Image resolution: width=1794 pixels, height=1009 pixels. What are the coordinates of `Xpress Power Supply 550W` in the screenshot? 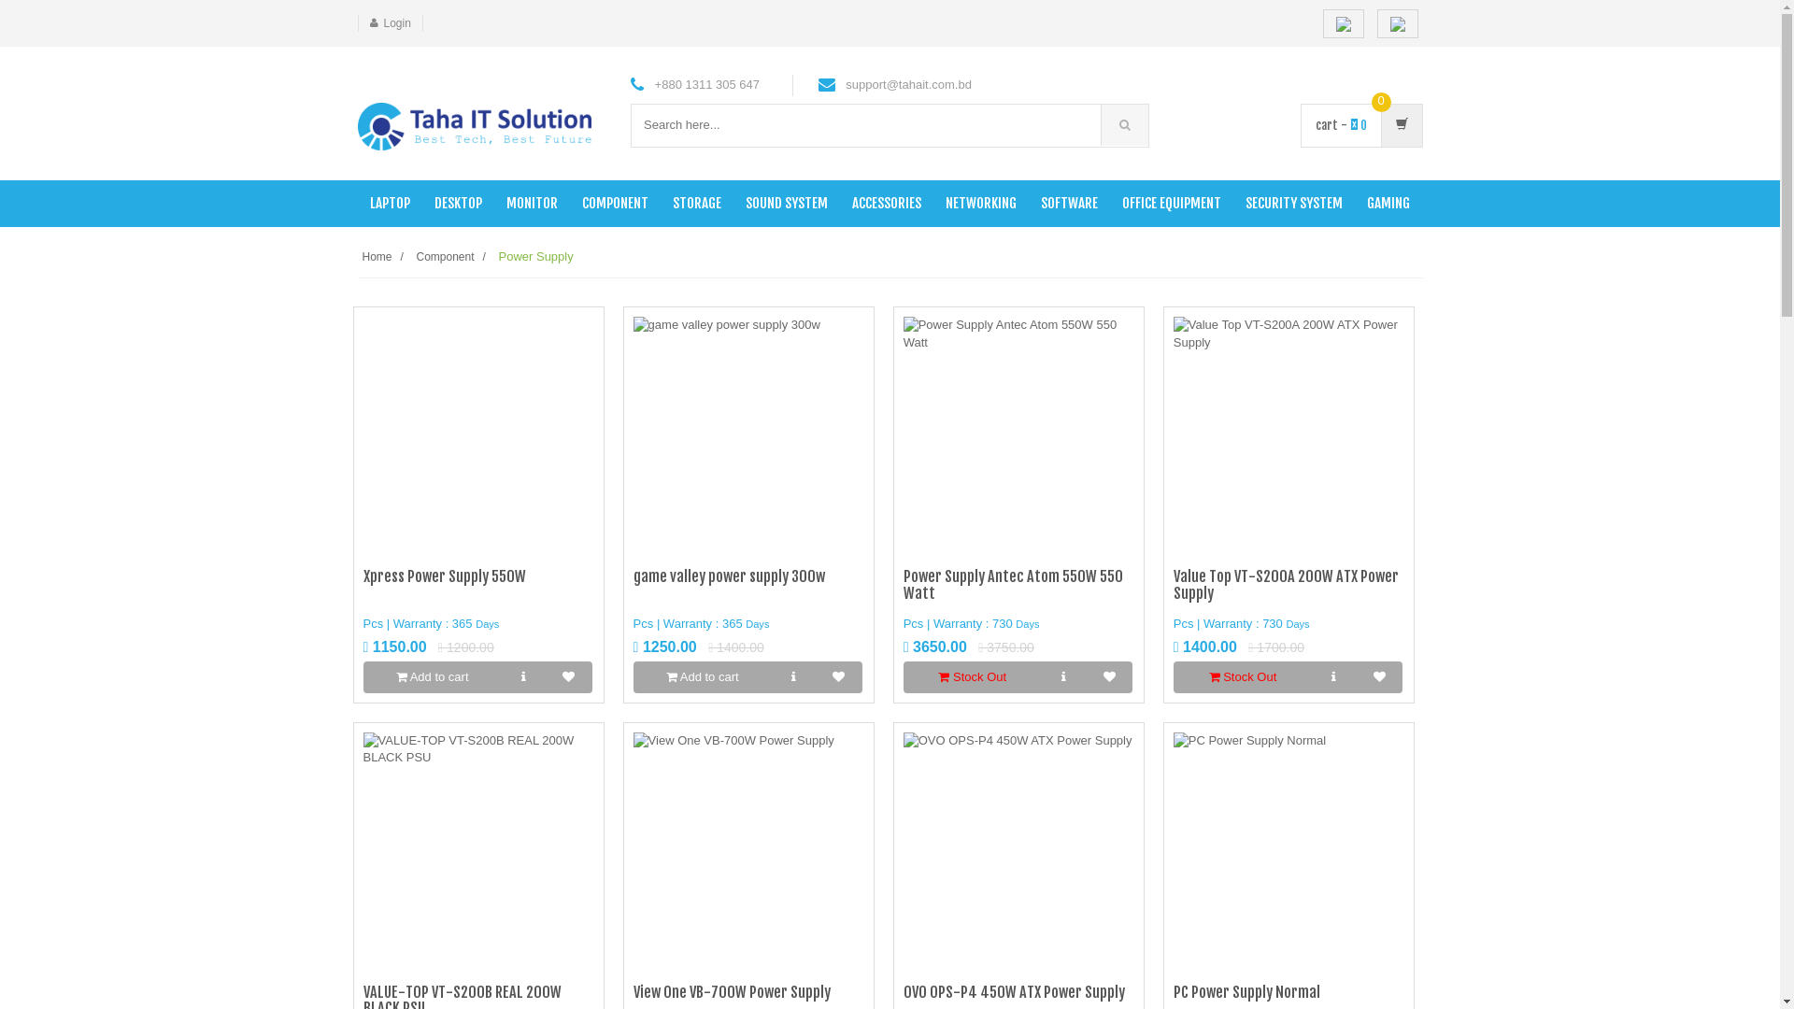 It's located at (444, 576).